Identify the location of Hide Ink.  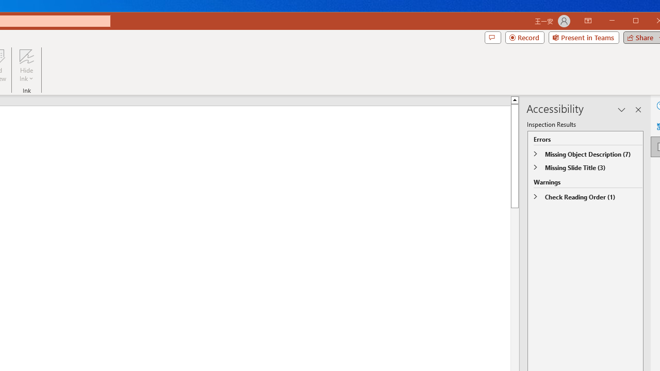
(26, 56).